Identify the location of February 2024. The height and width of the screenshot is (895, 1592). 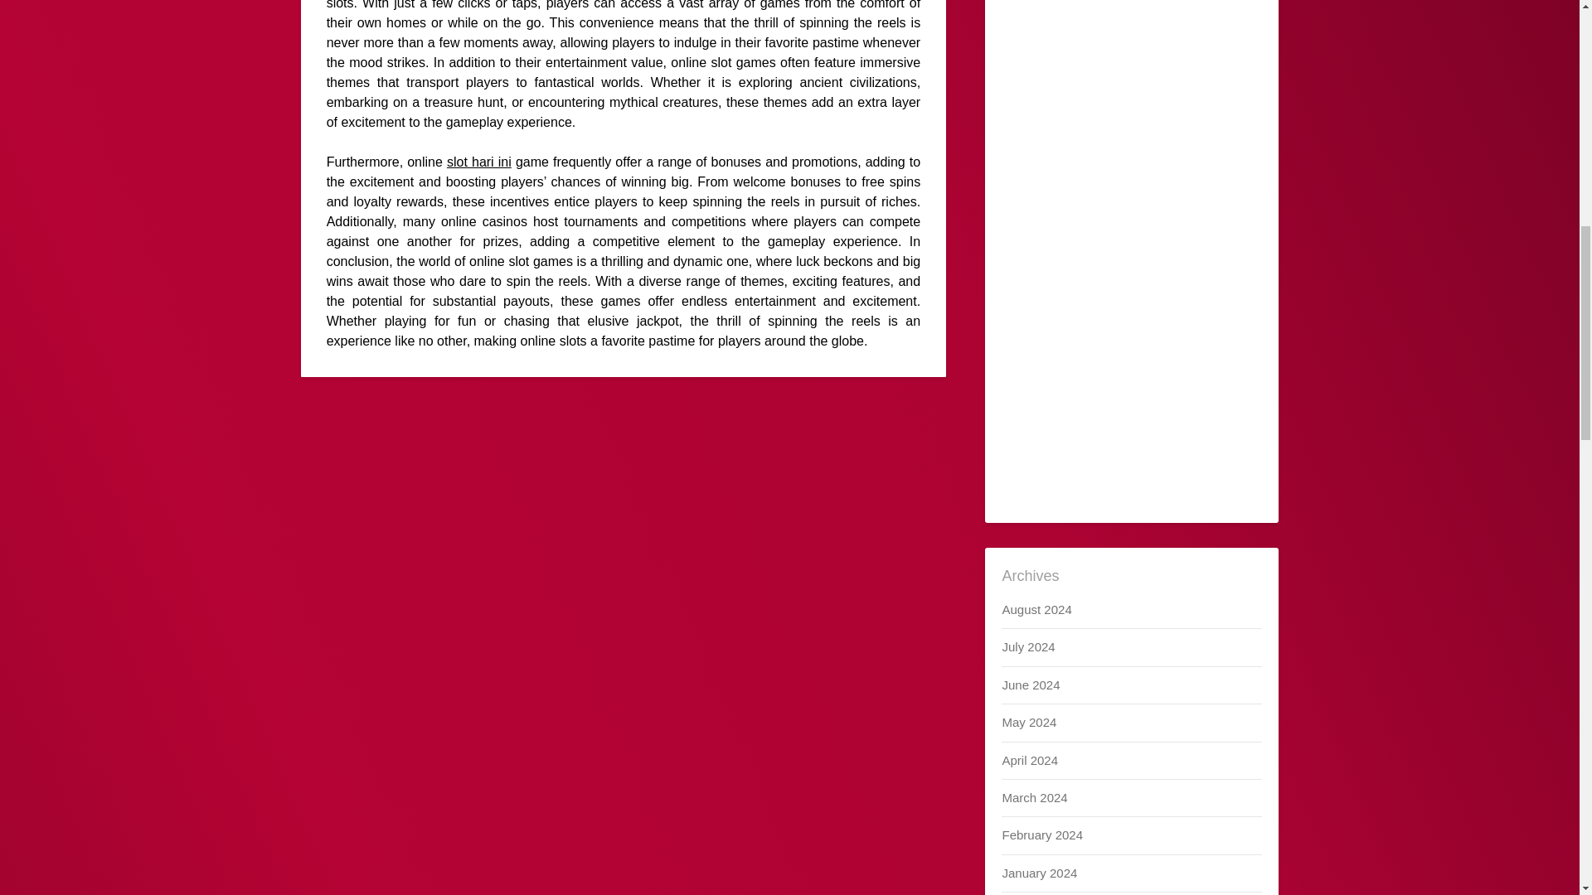
(1041, 835).